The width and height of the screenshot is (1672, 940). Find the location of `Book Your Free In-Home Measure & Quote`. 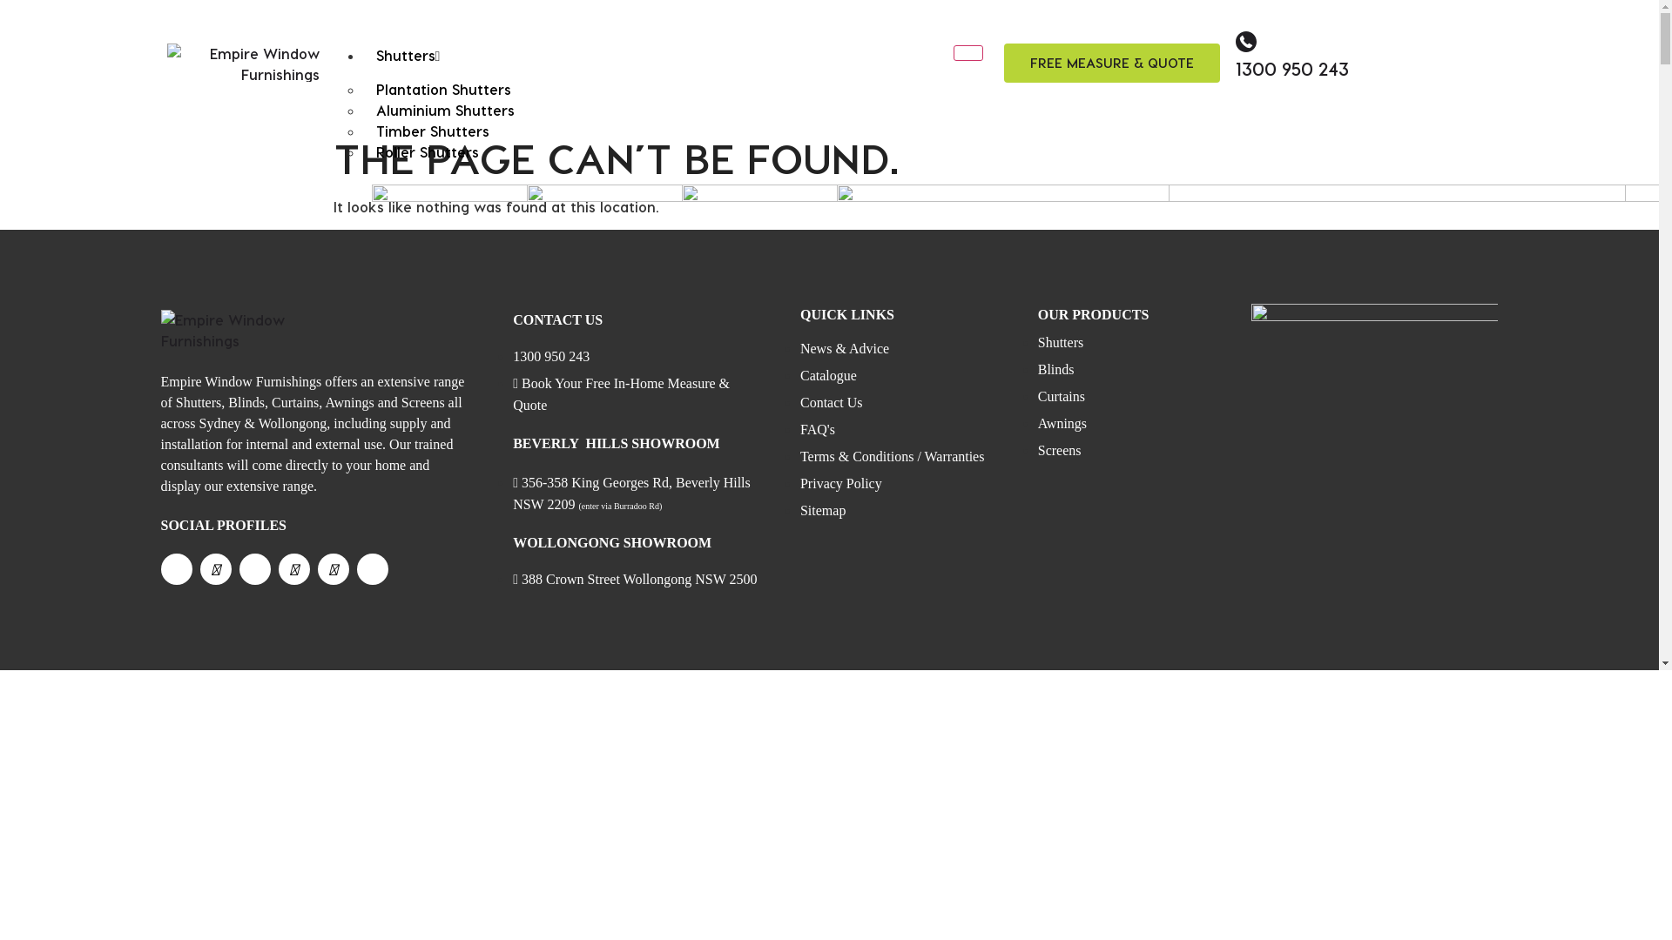

Book Your Free In-Home Measure & Quote is located at coordinates (622, 394).